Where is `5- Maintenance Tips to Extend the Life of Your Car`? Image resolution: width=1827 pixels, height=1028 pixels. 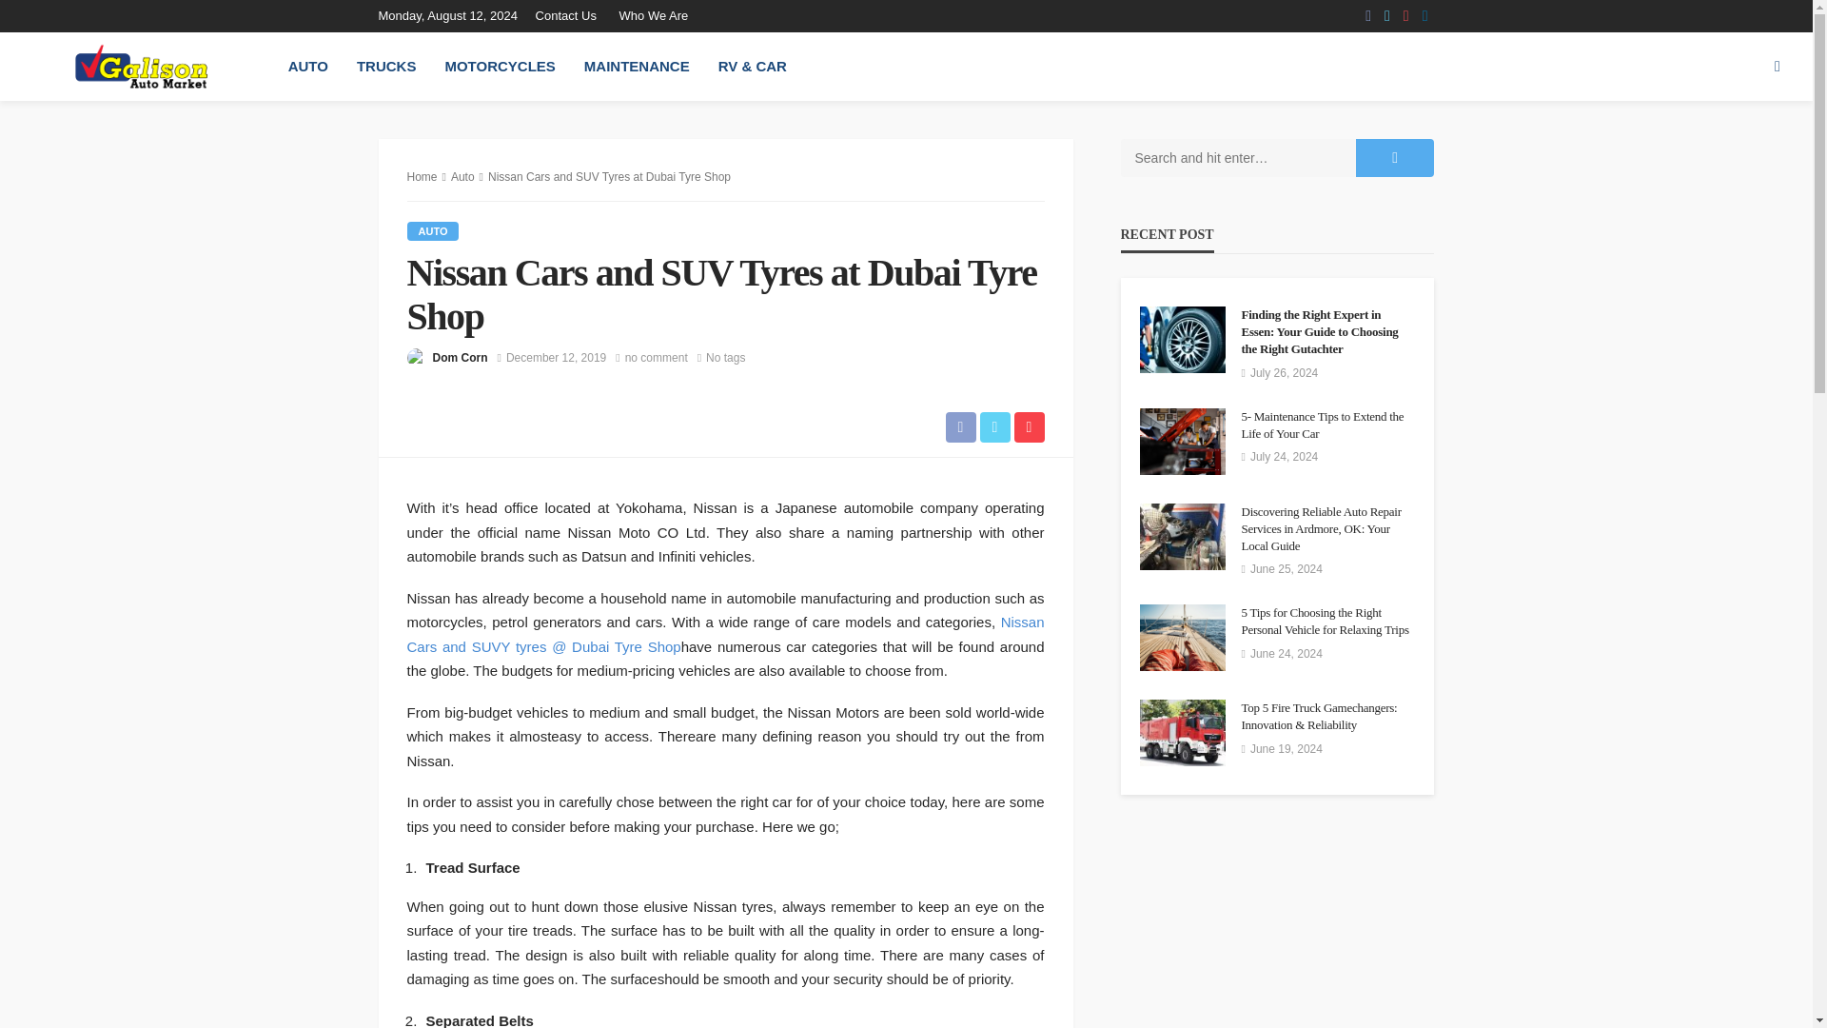
5- Maintenance Tips to Extend the Life of Your Car is located at coordinates (1183, 441).